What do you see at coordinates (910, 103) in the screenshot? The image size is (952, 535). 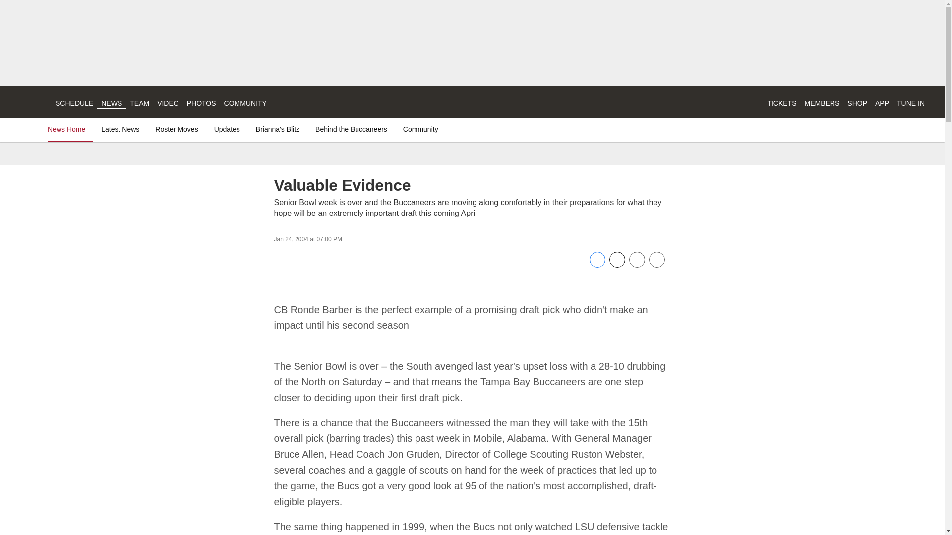 I see `TUNE IN` at bounding box center [910, 103].